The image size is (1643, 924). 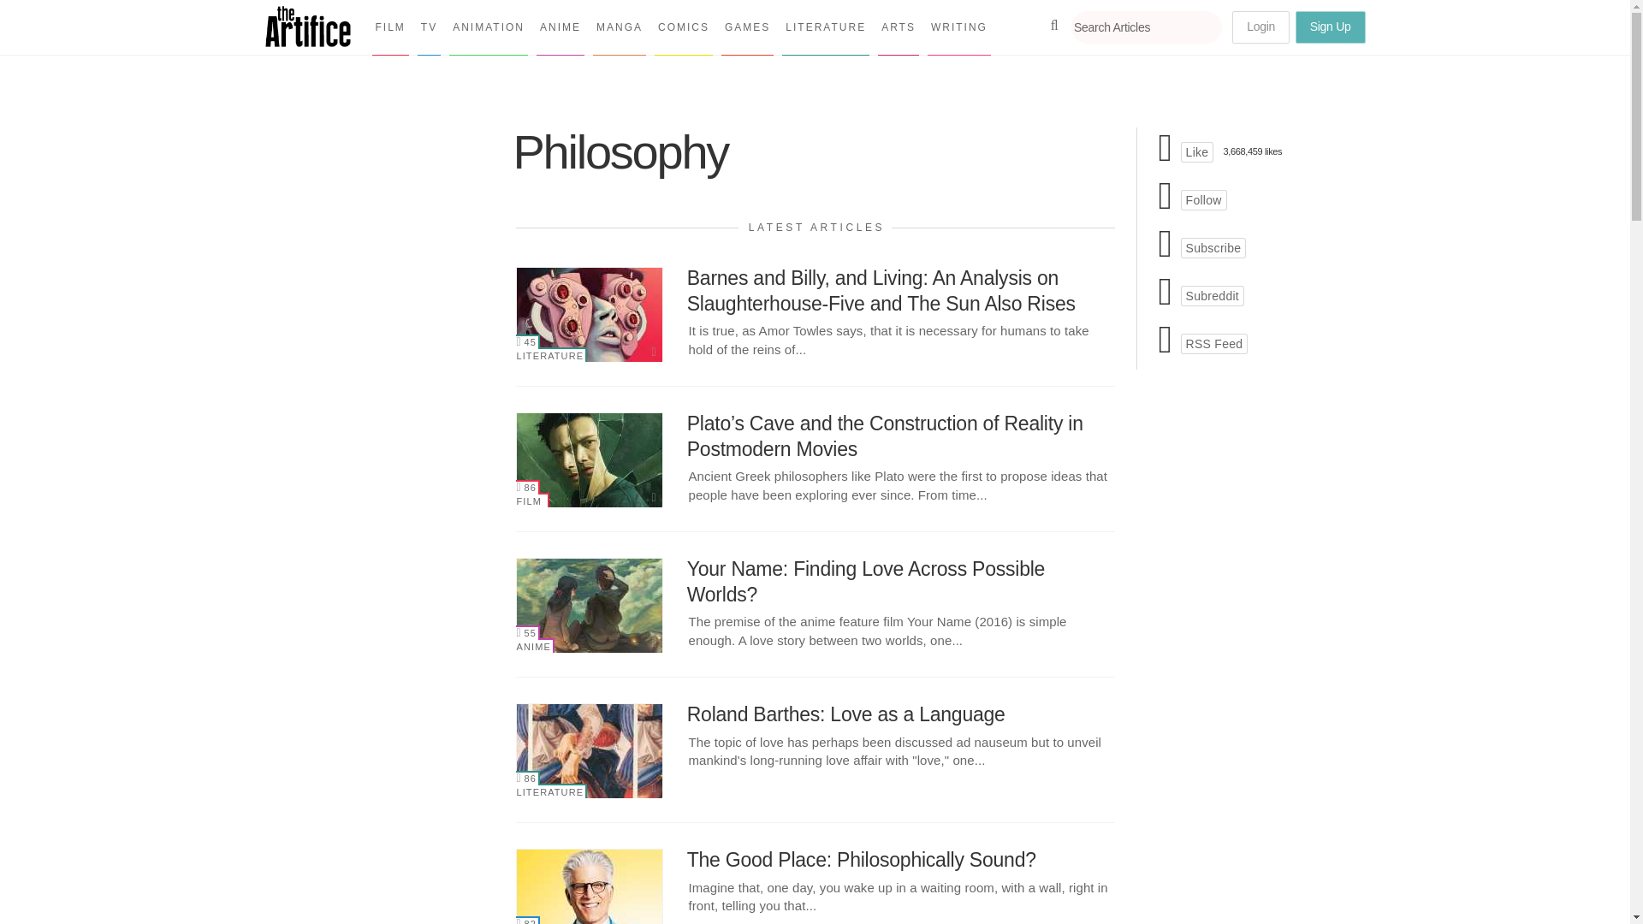 I want to click on Sign Up, so click(x=1330, y=27).